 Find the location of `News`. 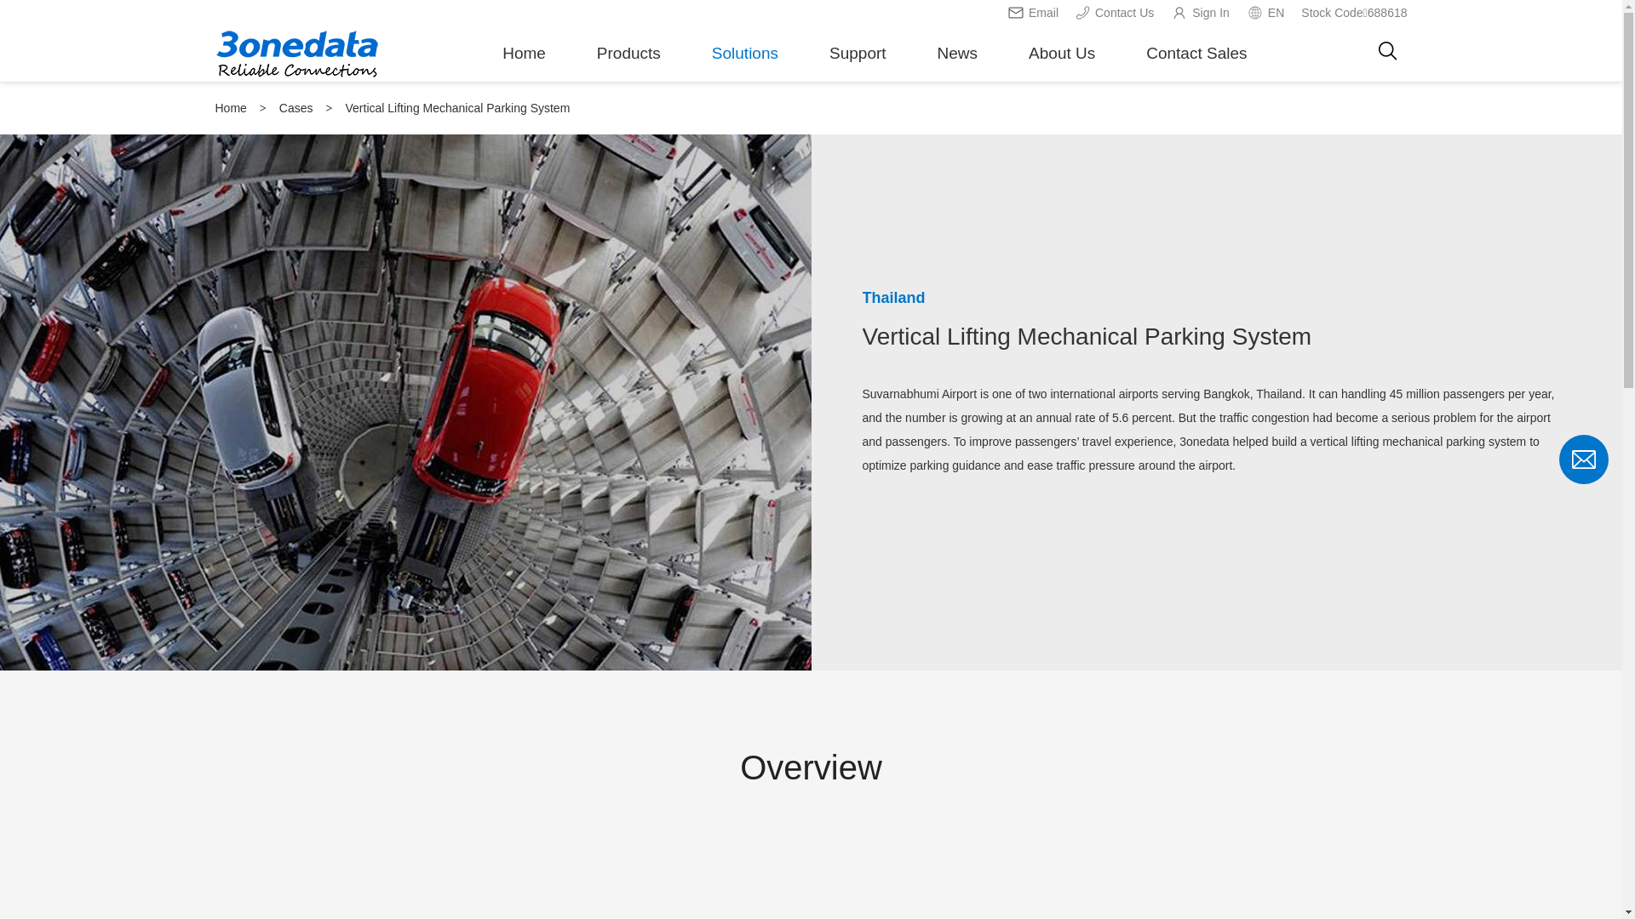

News is located at coordinates (958, 66).